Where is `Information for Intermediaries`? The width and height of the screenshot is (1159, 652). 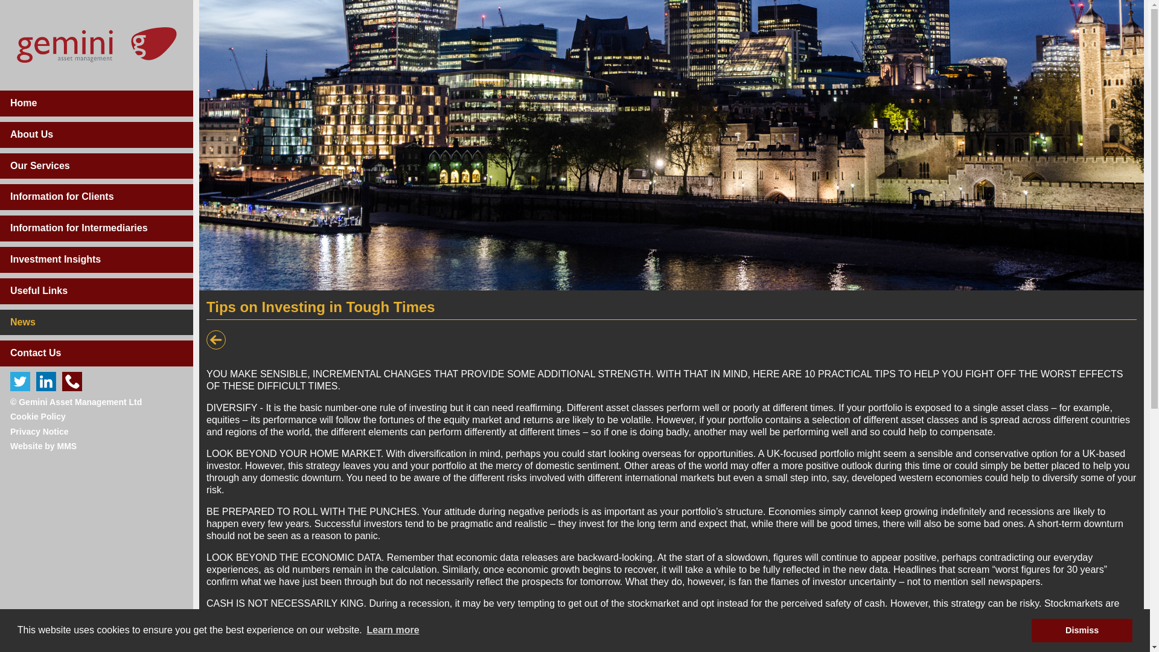
Information for Intermediaries is located at coordinates (97, 228).